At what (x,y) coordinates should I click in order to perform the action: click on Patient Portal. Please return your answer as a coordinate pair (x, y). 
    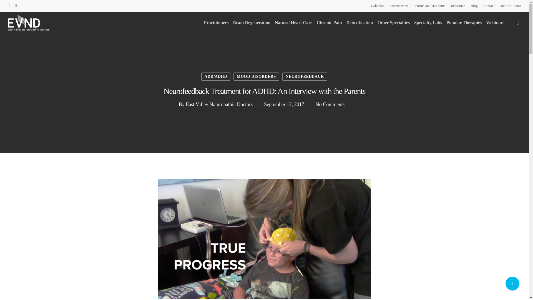
    Looking at the image, I should click on (400, 6).